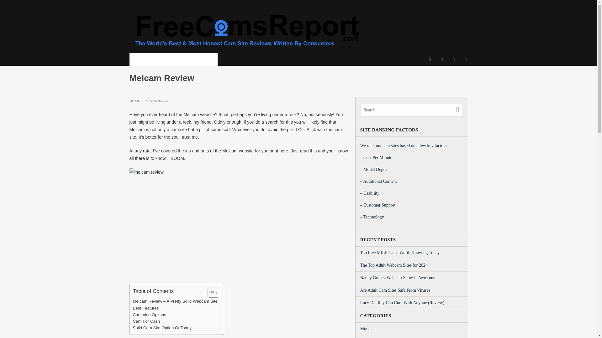  What do you see at coordinates (146, 308) in the screenshot?
I see `Best Features` at bounding box center [146, 308].